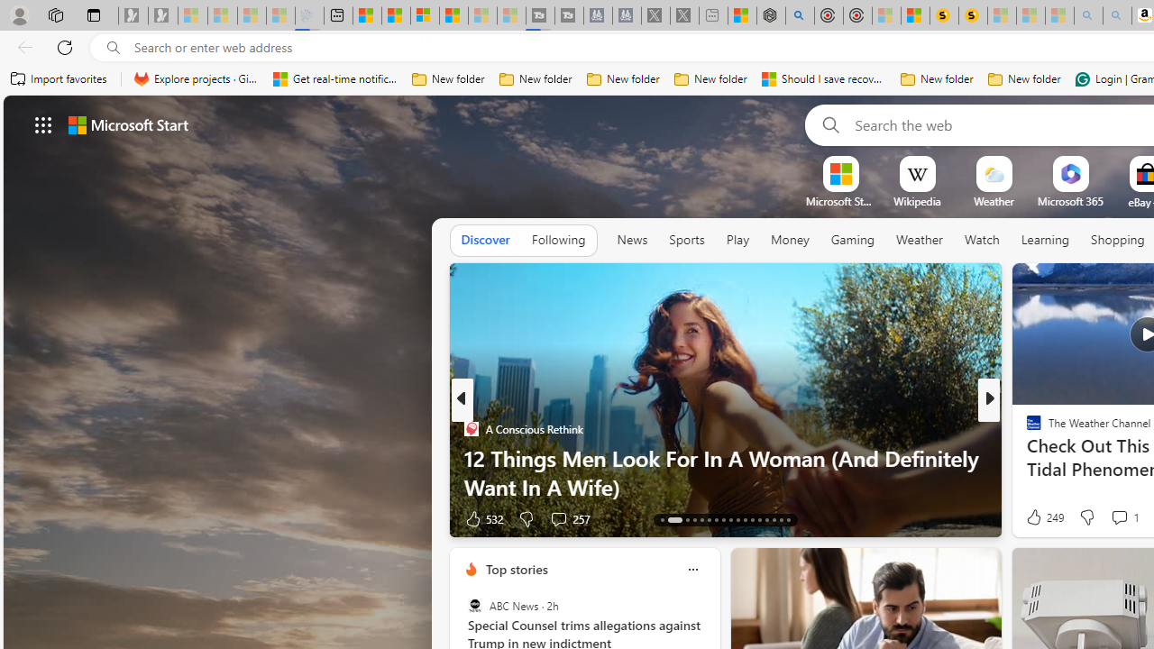 Image resolution: width=1154 pixels, height=649 pixels. What do you see at coordinates (1024, 79) in the screenshot?
I see `New folder` at bounding box center [1024, 79].